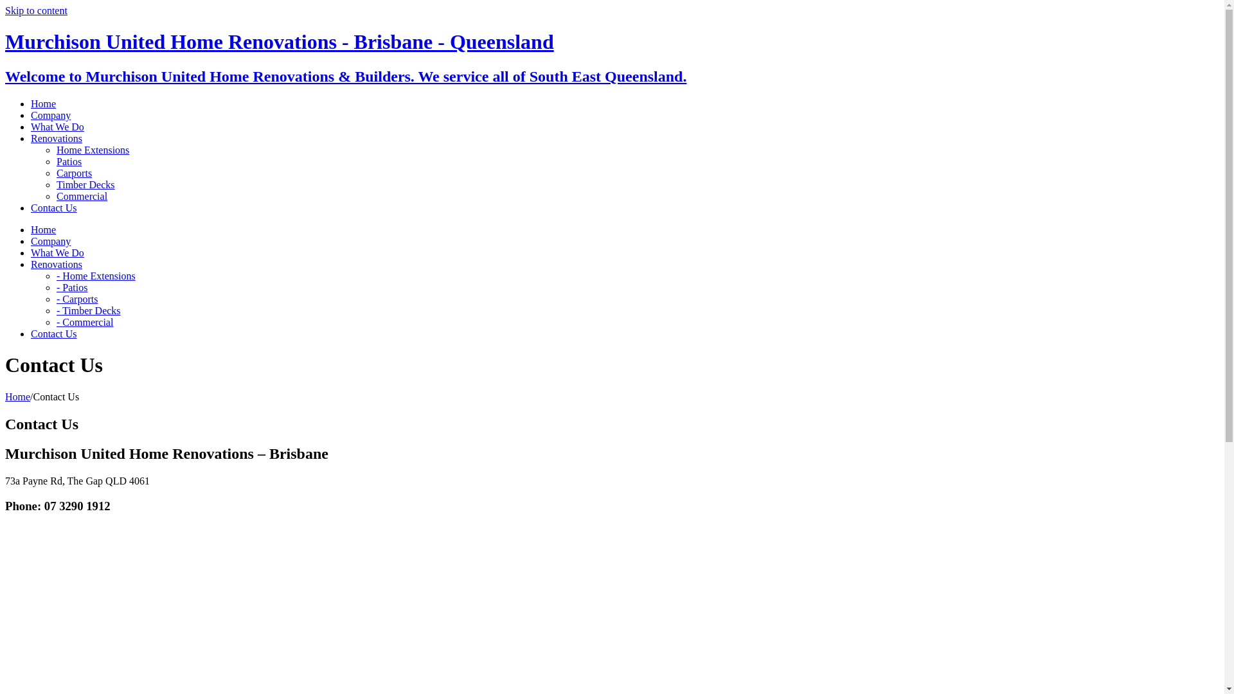 The width and height of the screenshot is (1234, 694). Describe the element at coordinates (57, 265) in the screenshot. I see `Renovations` at that location.